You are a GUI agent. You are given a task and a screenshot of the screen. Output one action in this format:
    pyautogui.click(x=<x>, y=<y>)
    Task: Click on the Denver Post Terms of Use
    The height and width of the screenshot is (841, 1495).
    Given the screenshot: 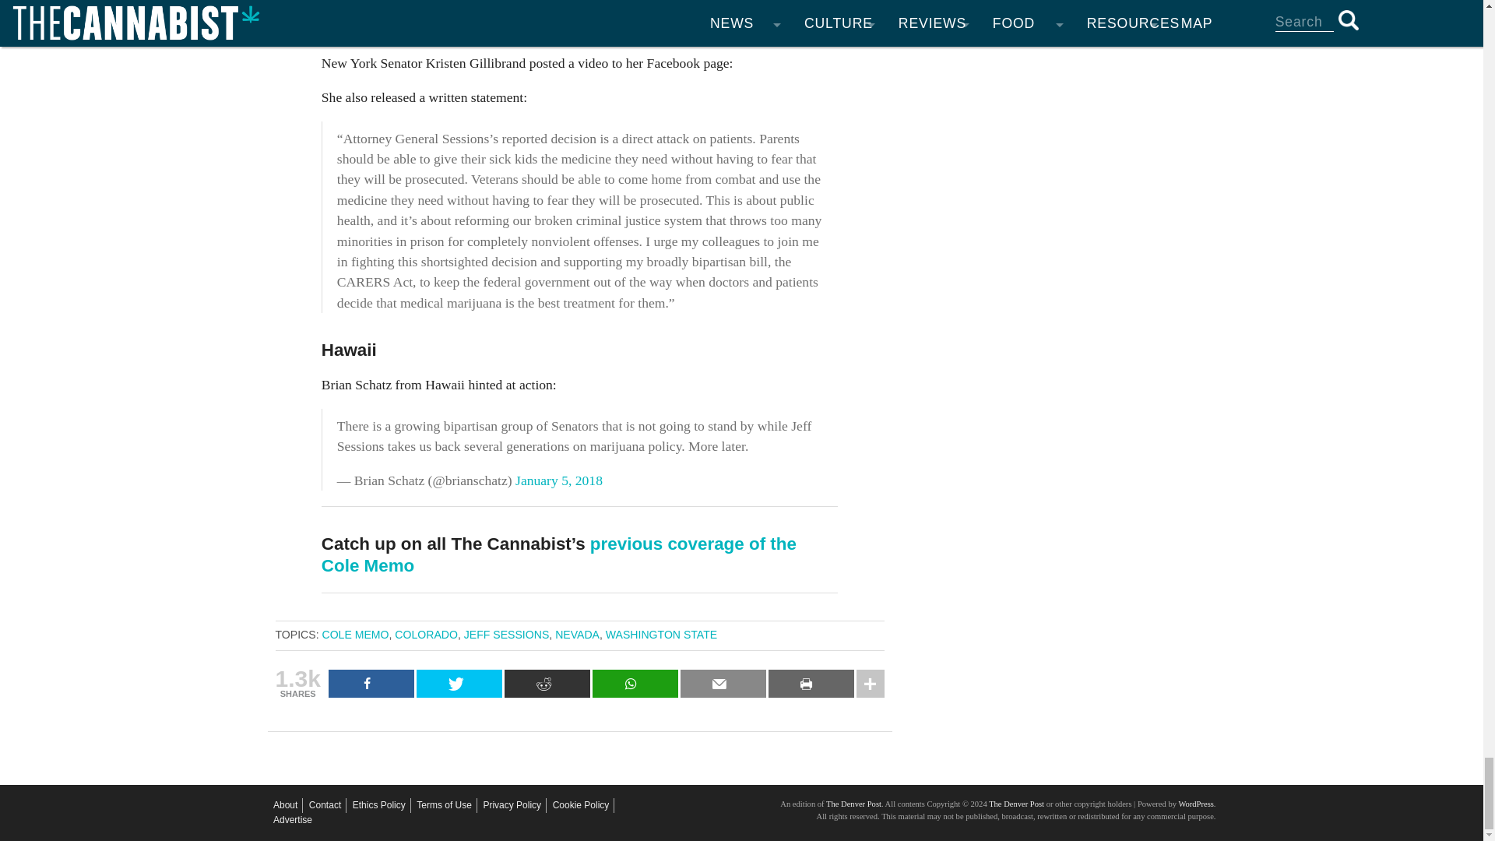 What is the action you would take?
    pyautogui.click(x=444, y=805)
    